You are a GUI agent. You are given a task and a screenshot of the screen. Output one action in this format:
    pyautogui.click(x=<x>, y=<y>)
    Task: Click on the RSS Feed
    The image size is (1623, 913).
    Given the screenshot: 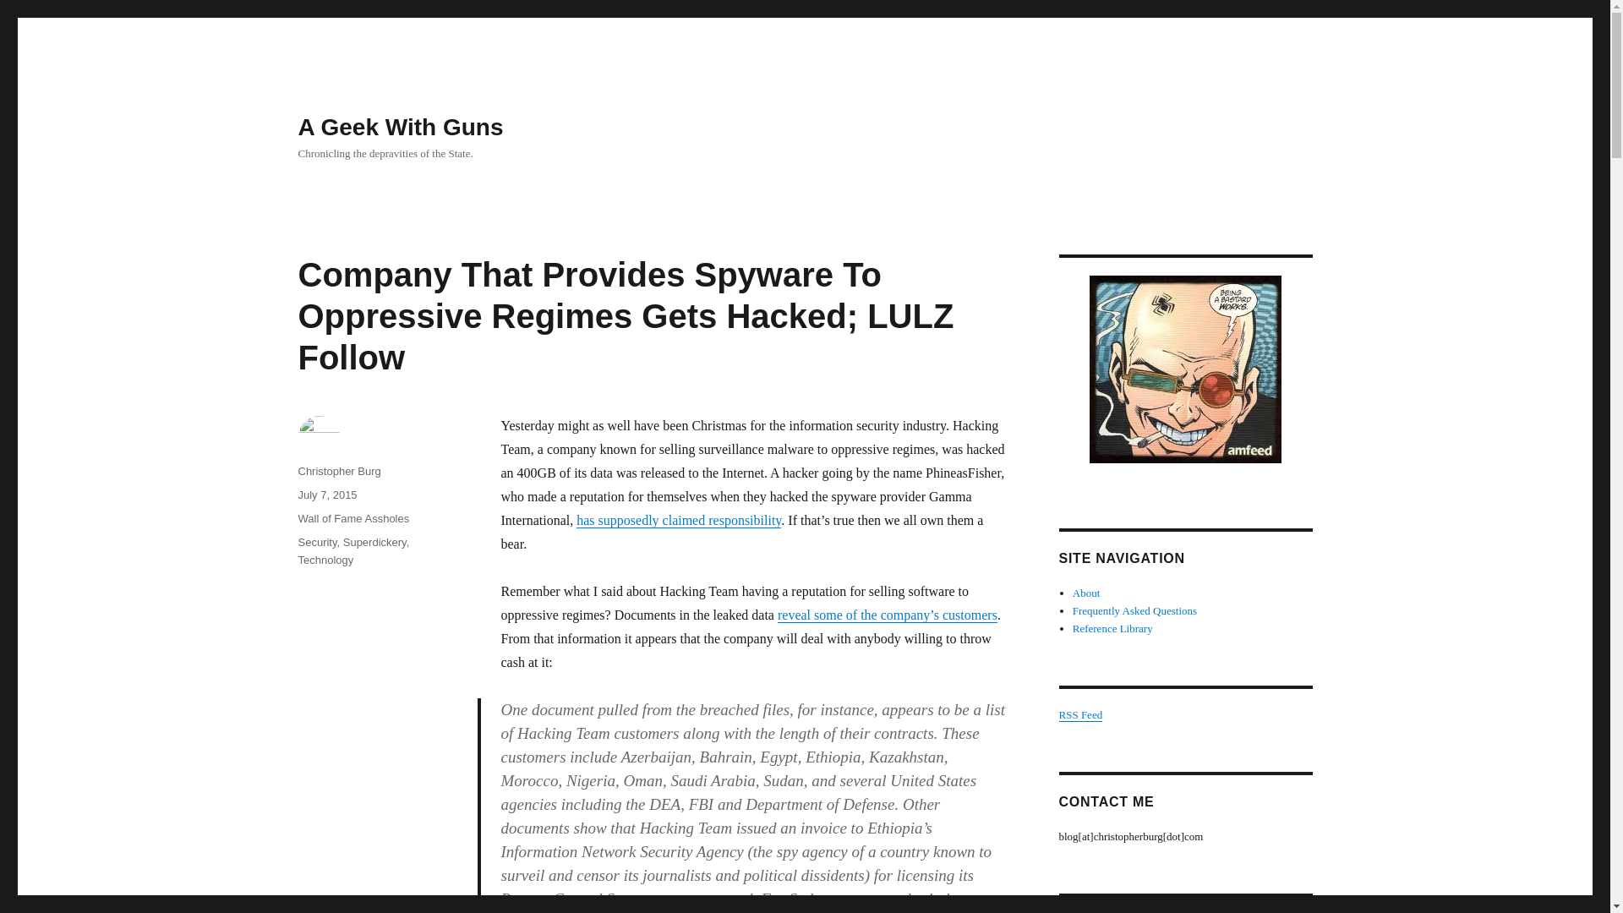 What is the action you would take?
    pyautogui.click(x=1079, y=715)
    